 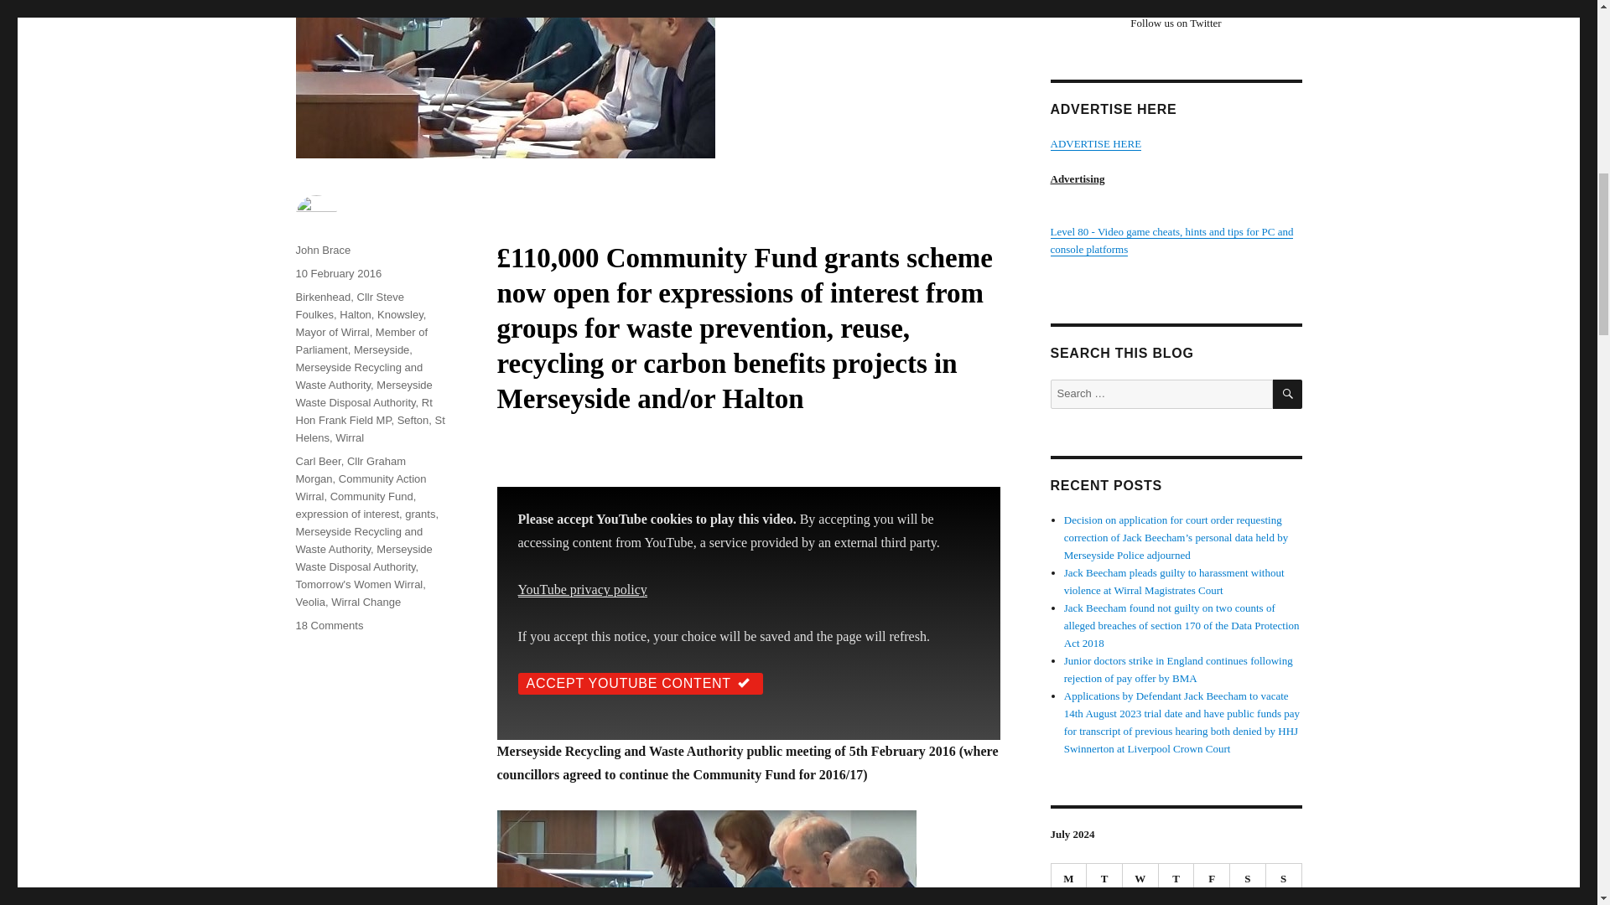 What do you see at coordinates (361, 340) in the screenshot?
I see `Member of Parliament` at bounding box center [361, 340].